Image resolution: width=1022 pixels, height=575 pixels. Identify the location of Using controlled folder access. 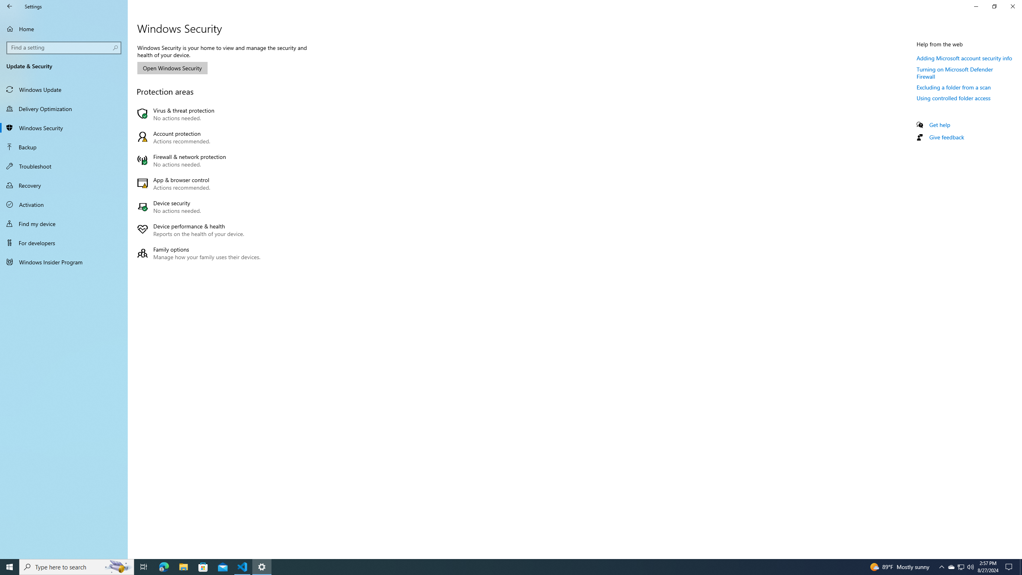
(954, 98).